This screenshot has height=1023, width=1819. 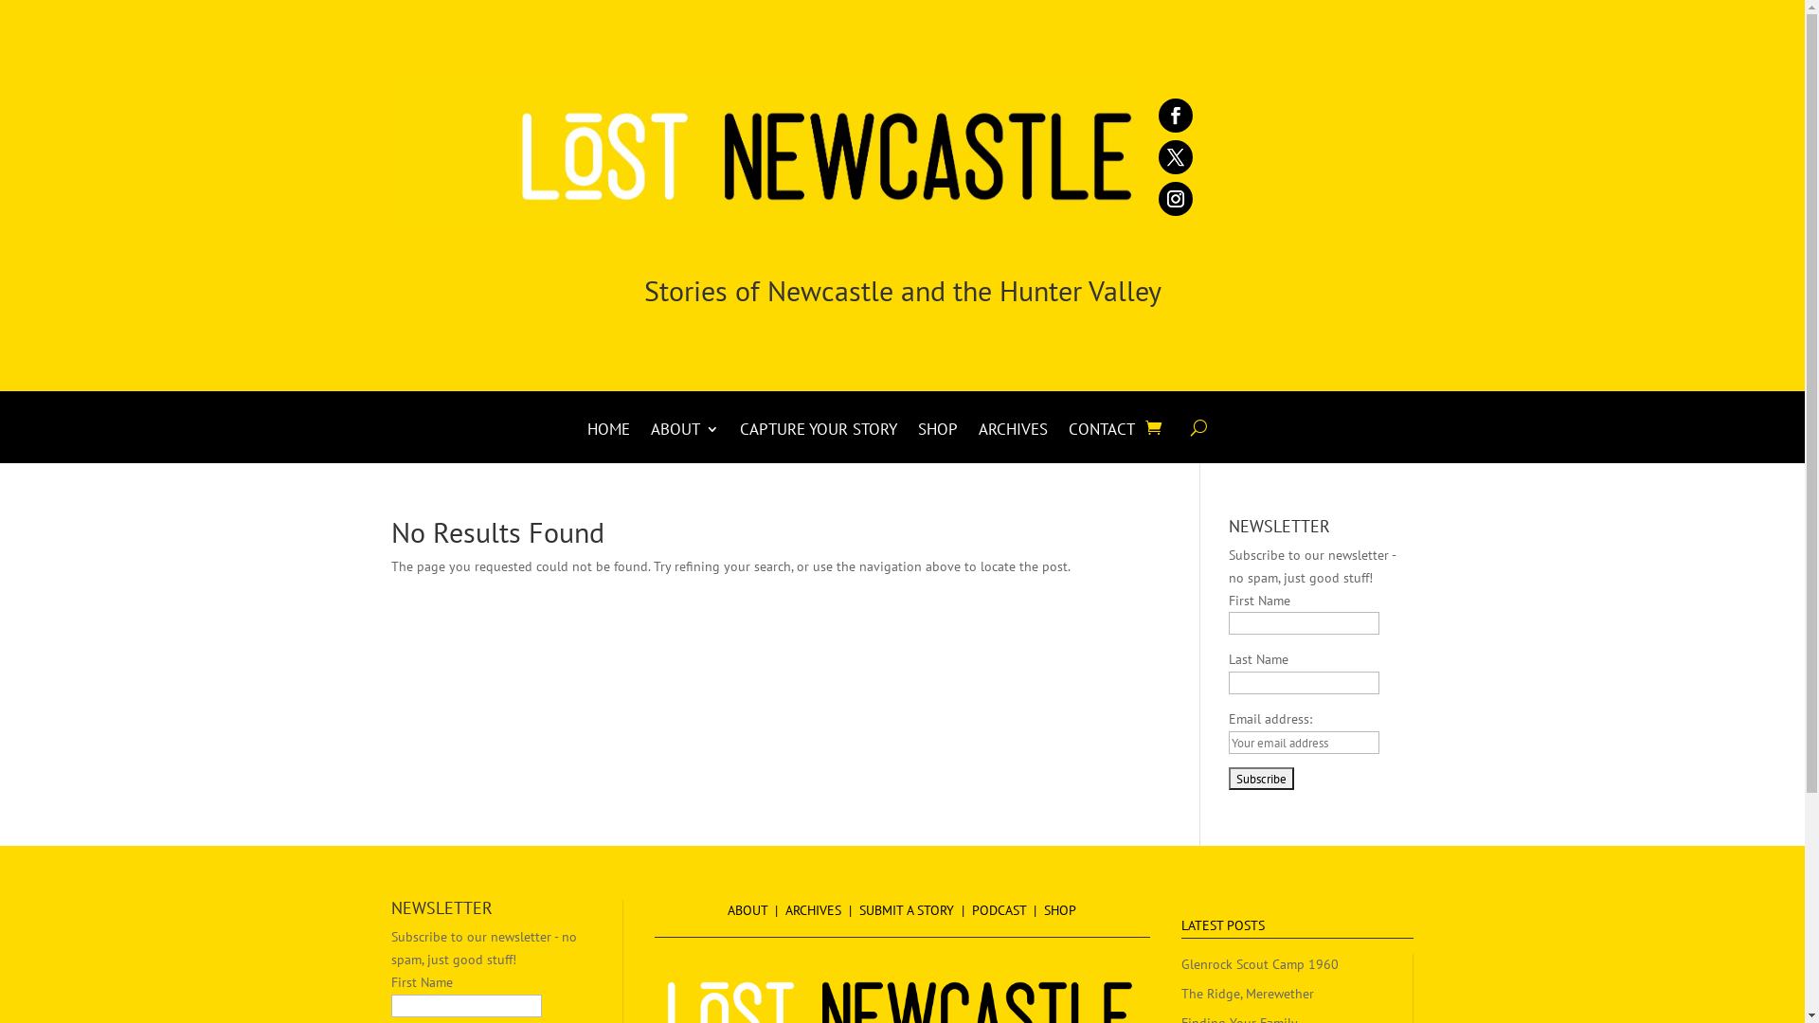 What do you see at coordinates (1060, 910) in the screenshot?
I see `SHOP` at bounding box center [1060, 910].